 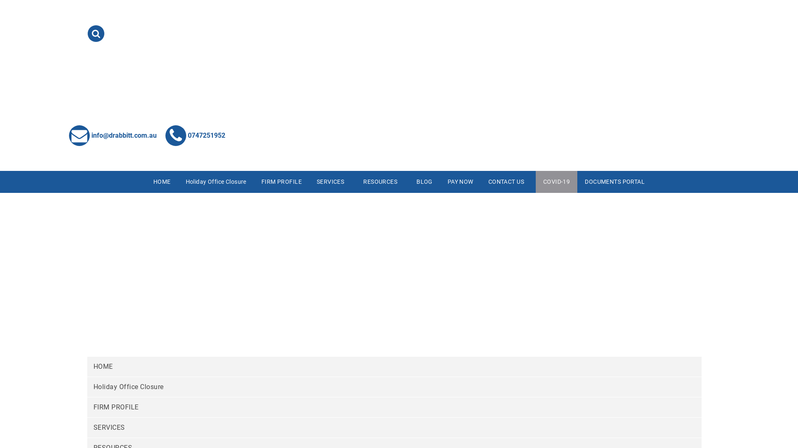 What do you see at coordinates (557, 182) in the screenshot?
I see `COVID-19` at bounding box center [557, 182].